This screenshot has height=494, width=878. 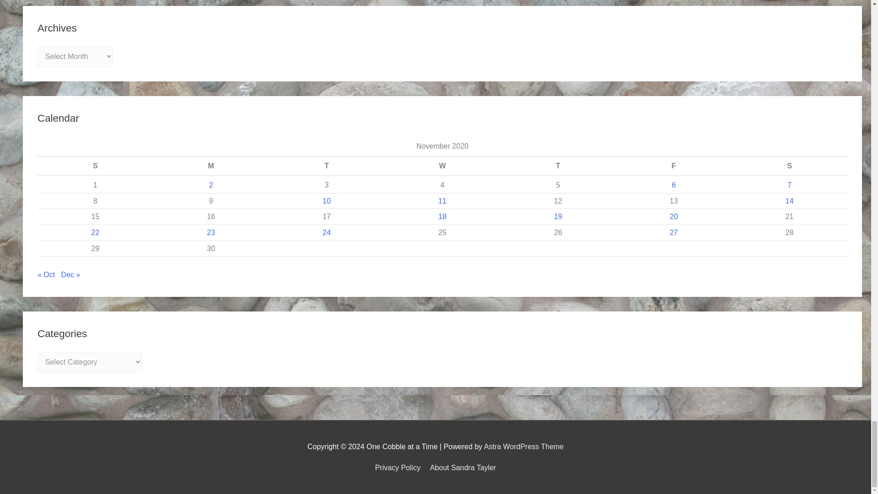 I want to click on Sunday, so click(x=95, y=166).